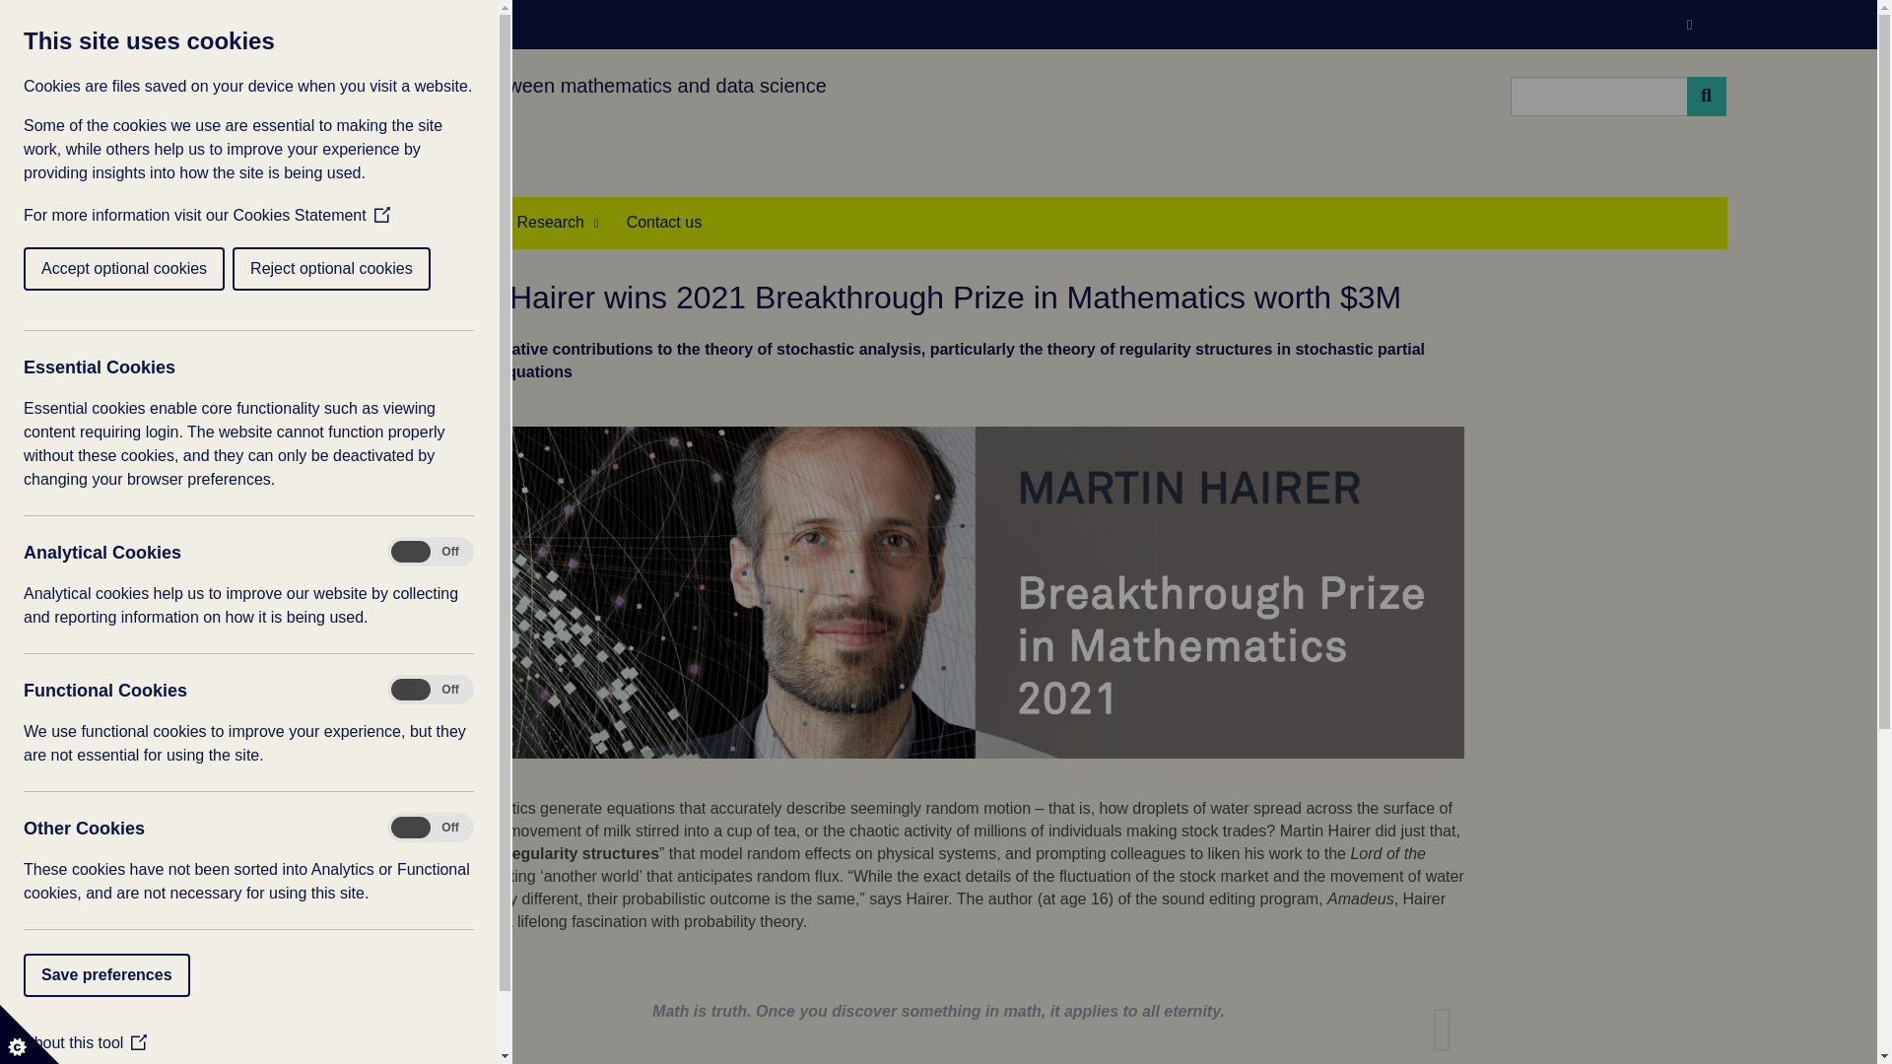  What do you see at coordinates (288, 223) in the screenshot?
I see `News` at bounding box center [288, 223].